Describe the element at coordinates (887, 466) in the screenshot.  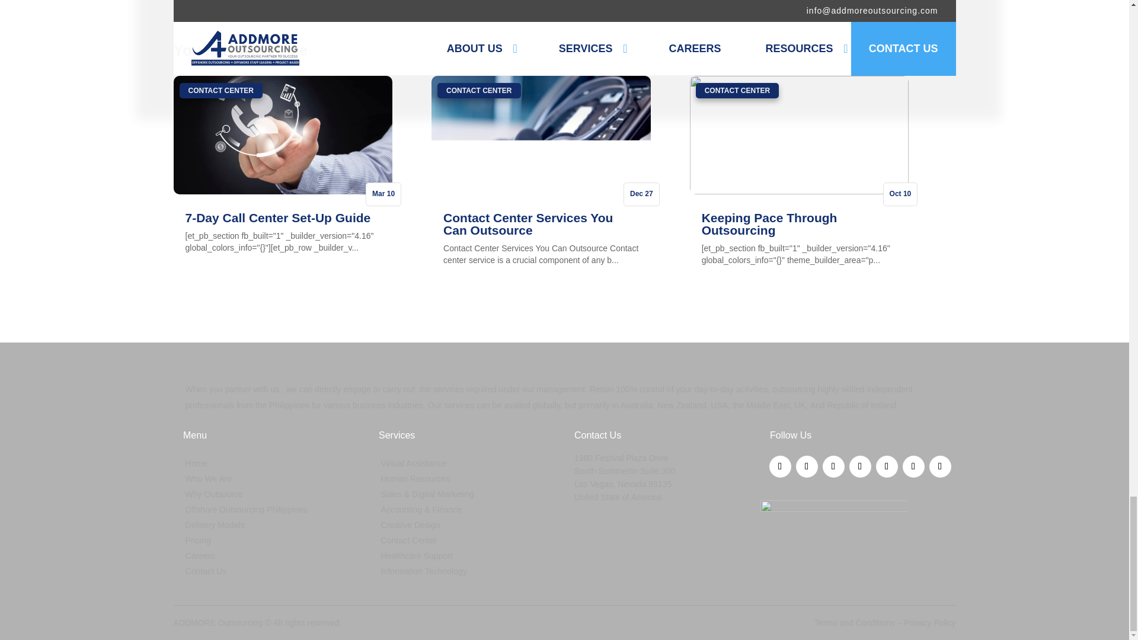
I see `Follow on Youtube` at that location.